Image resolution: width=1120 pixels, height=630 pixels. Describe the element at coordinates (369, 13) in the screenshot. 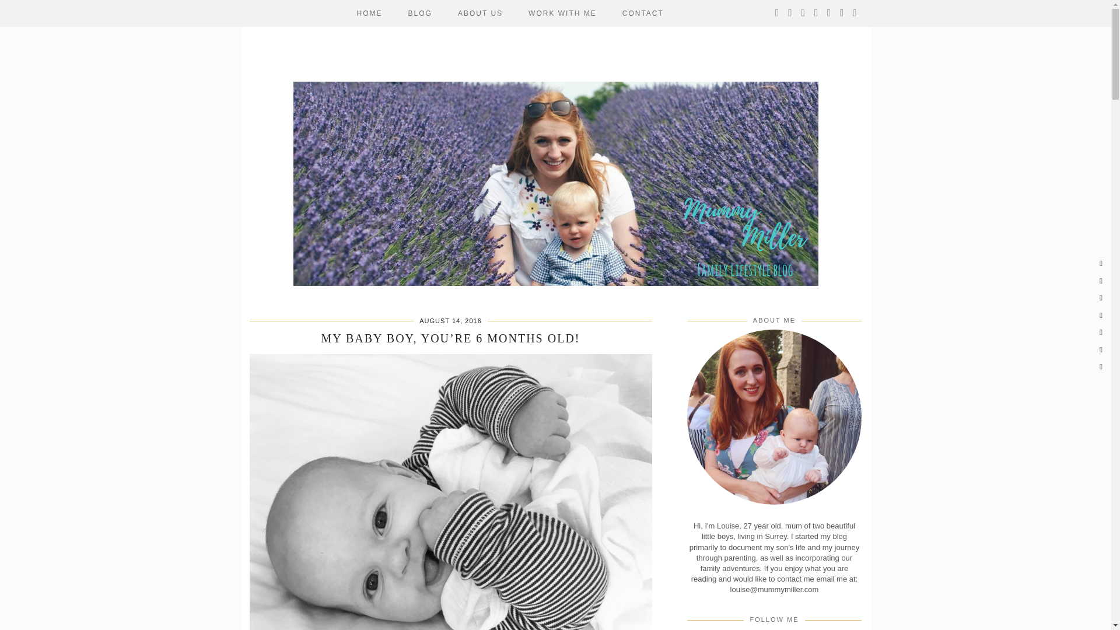

I see `HOME` at that location.